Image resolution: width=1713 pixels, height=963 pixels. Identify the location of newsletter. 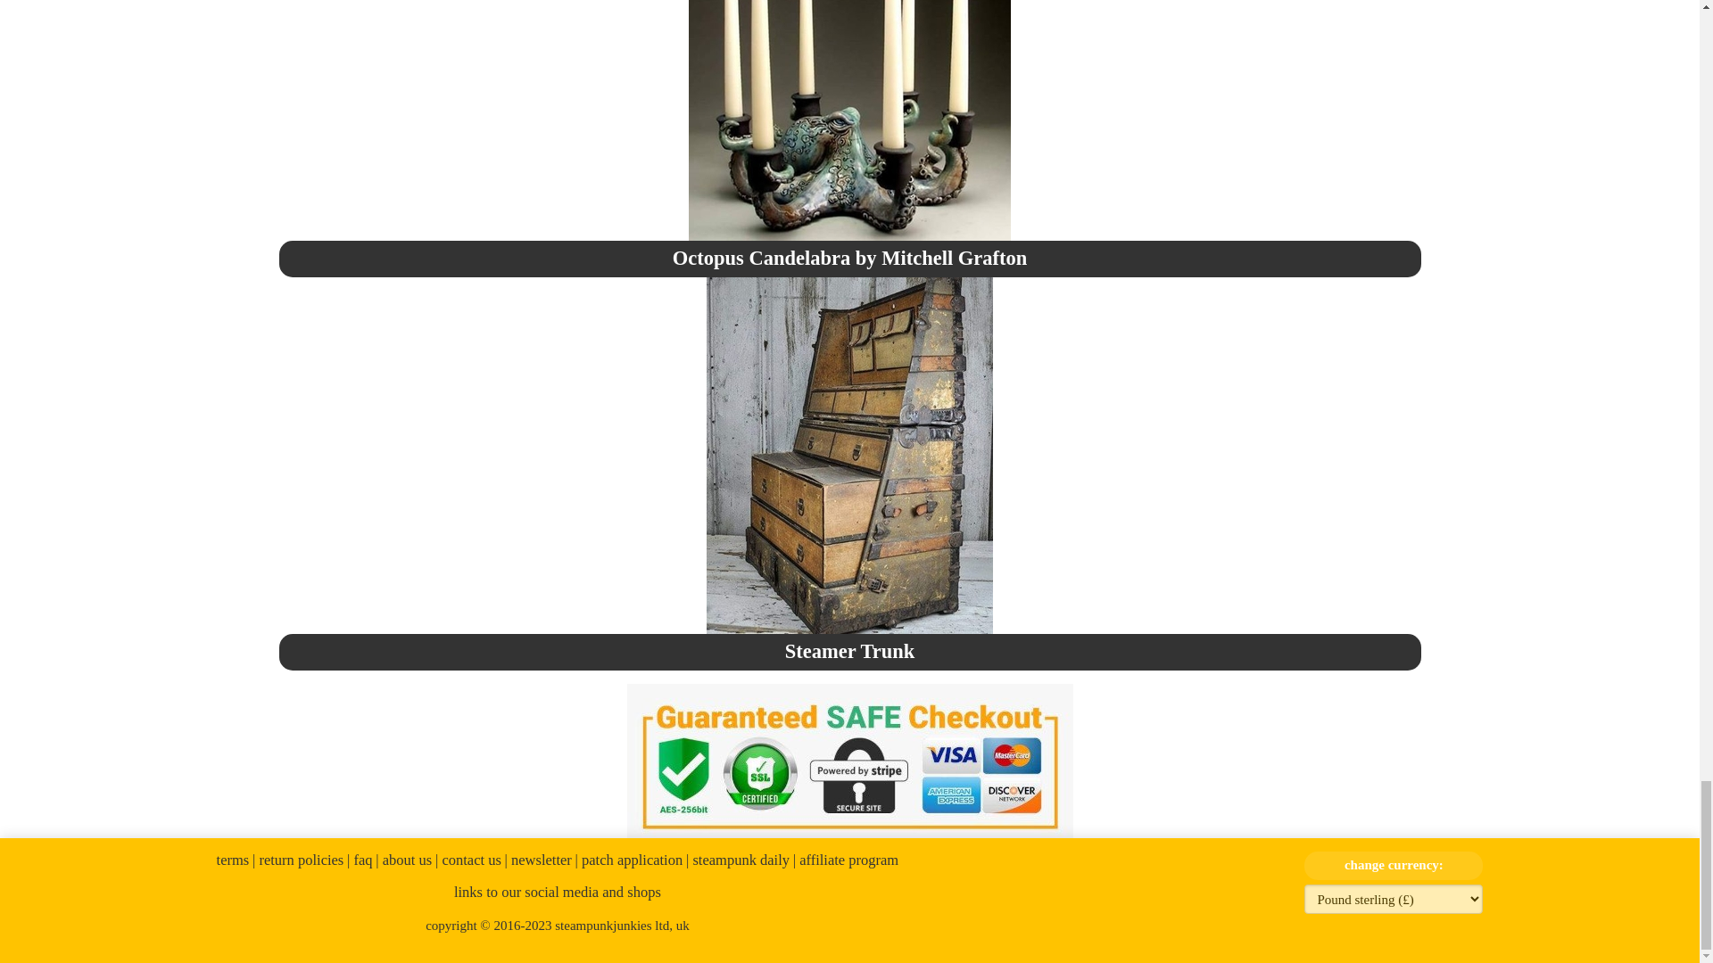
(539, 860).